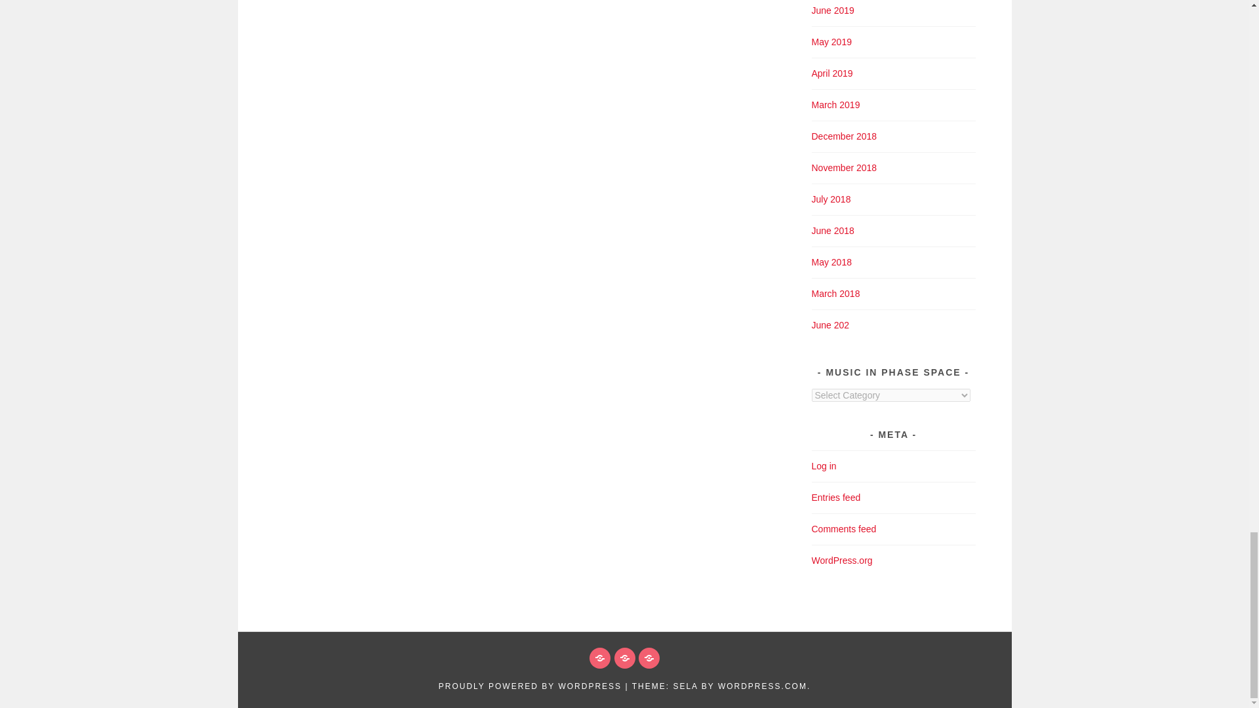 The height and width of the screenshot is (708, 1259). What do you see at coordinates (530, 686) in the screenshot?
I see `A Semantic Personal Publishing Platform` at bounding box center [530, 686].